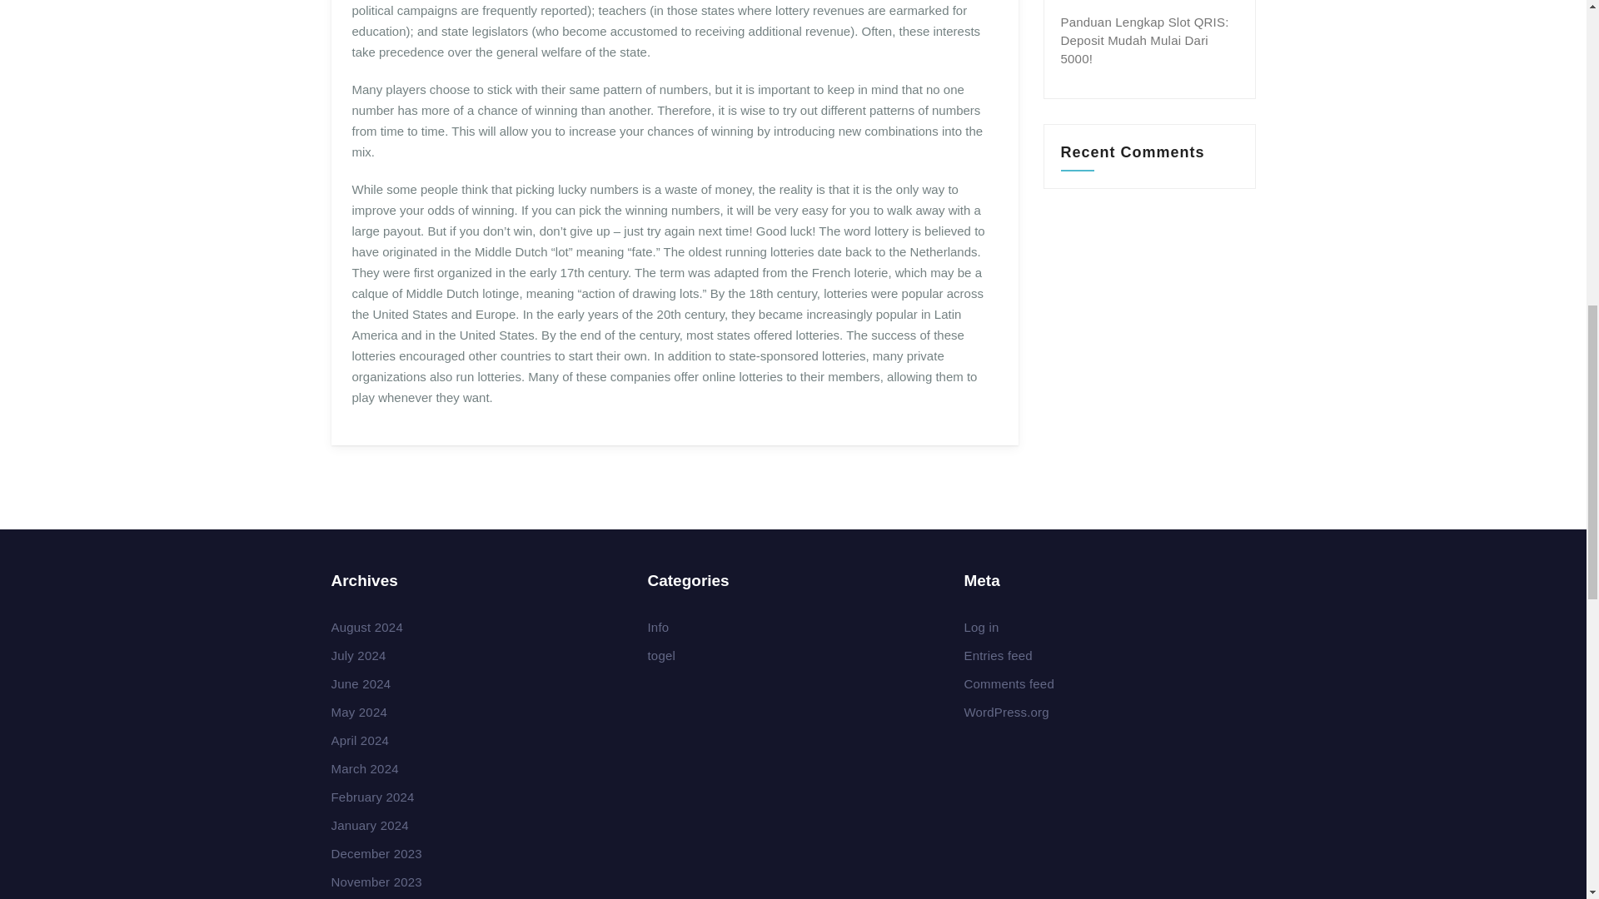  I want to click on March 2024, so click(365, 768).